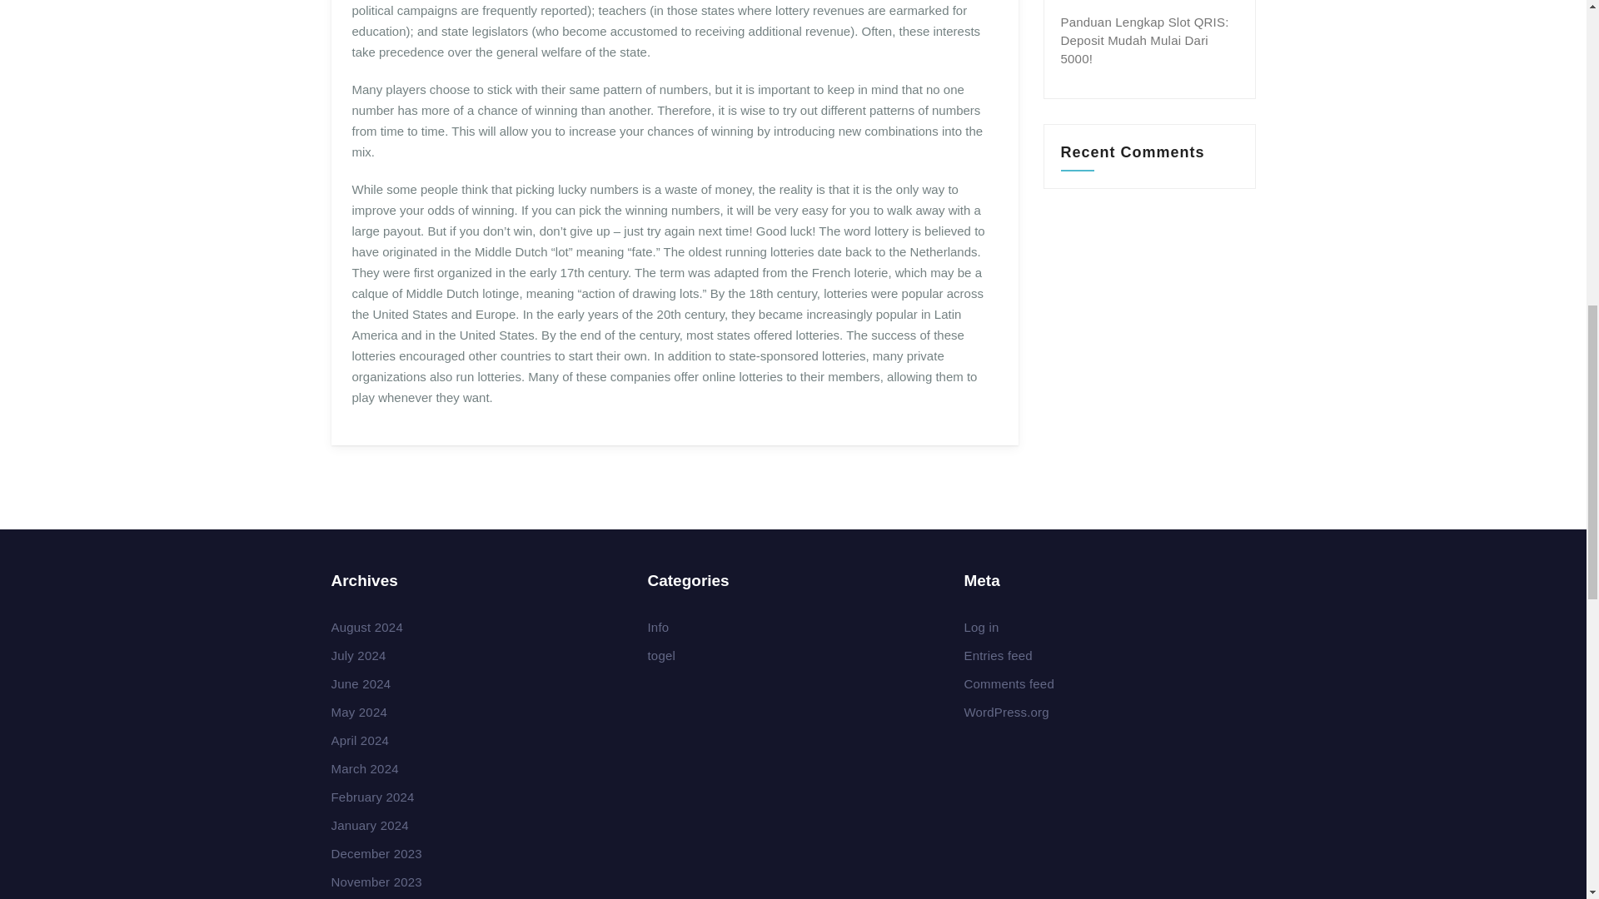  I want to click on March 2024, so click(365, 768).